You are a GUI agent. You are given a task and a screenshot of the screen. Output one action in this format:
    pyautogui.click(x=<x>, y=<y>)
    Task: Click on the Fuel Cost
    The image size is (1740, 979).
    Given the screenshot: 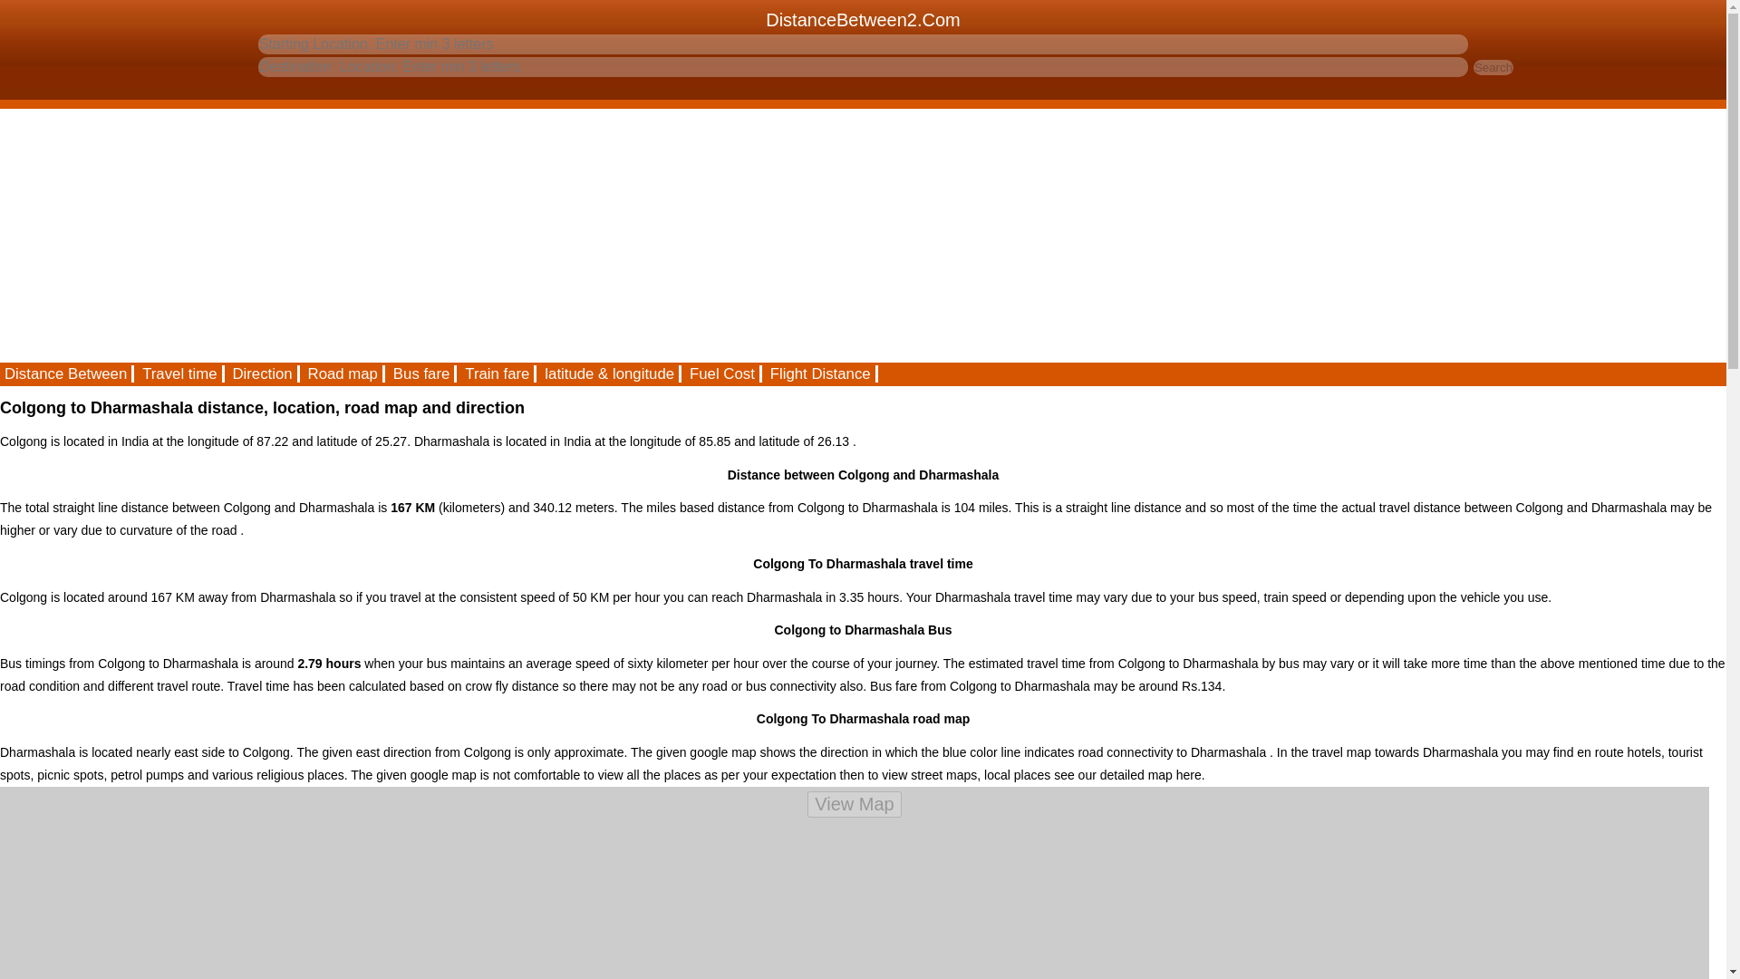 What is the action you would take?
    pyautogui.click(x=723, y=373)
    